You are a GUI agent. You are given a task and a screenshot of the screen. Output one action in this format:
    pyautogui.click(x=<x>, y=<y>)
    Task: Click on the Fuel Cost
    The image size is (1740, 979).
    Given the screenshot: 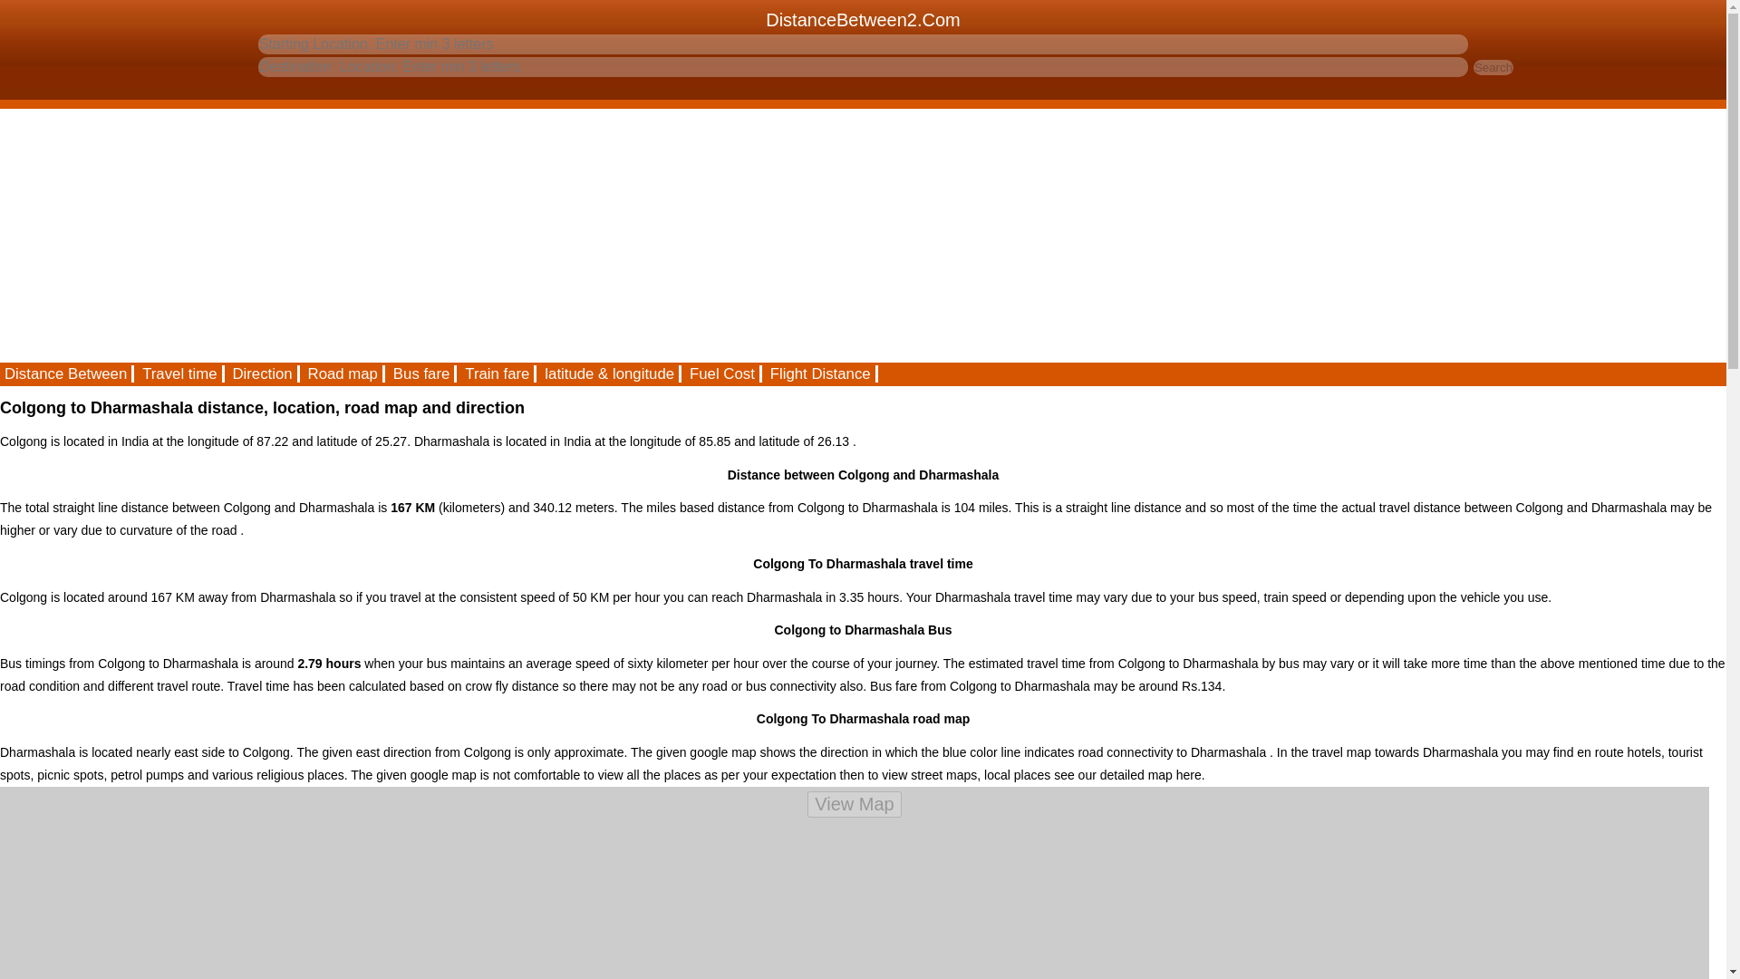 What is the action you would take?
    pyautogui.click(x=723, y=373)
    